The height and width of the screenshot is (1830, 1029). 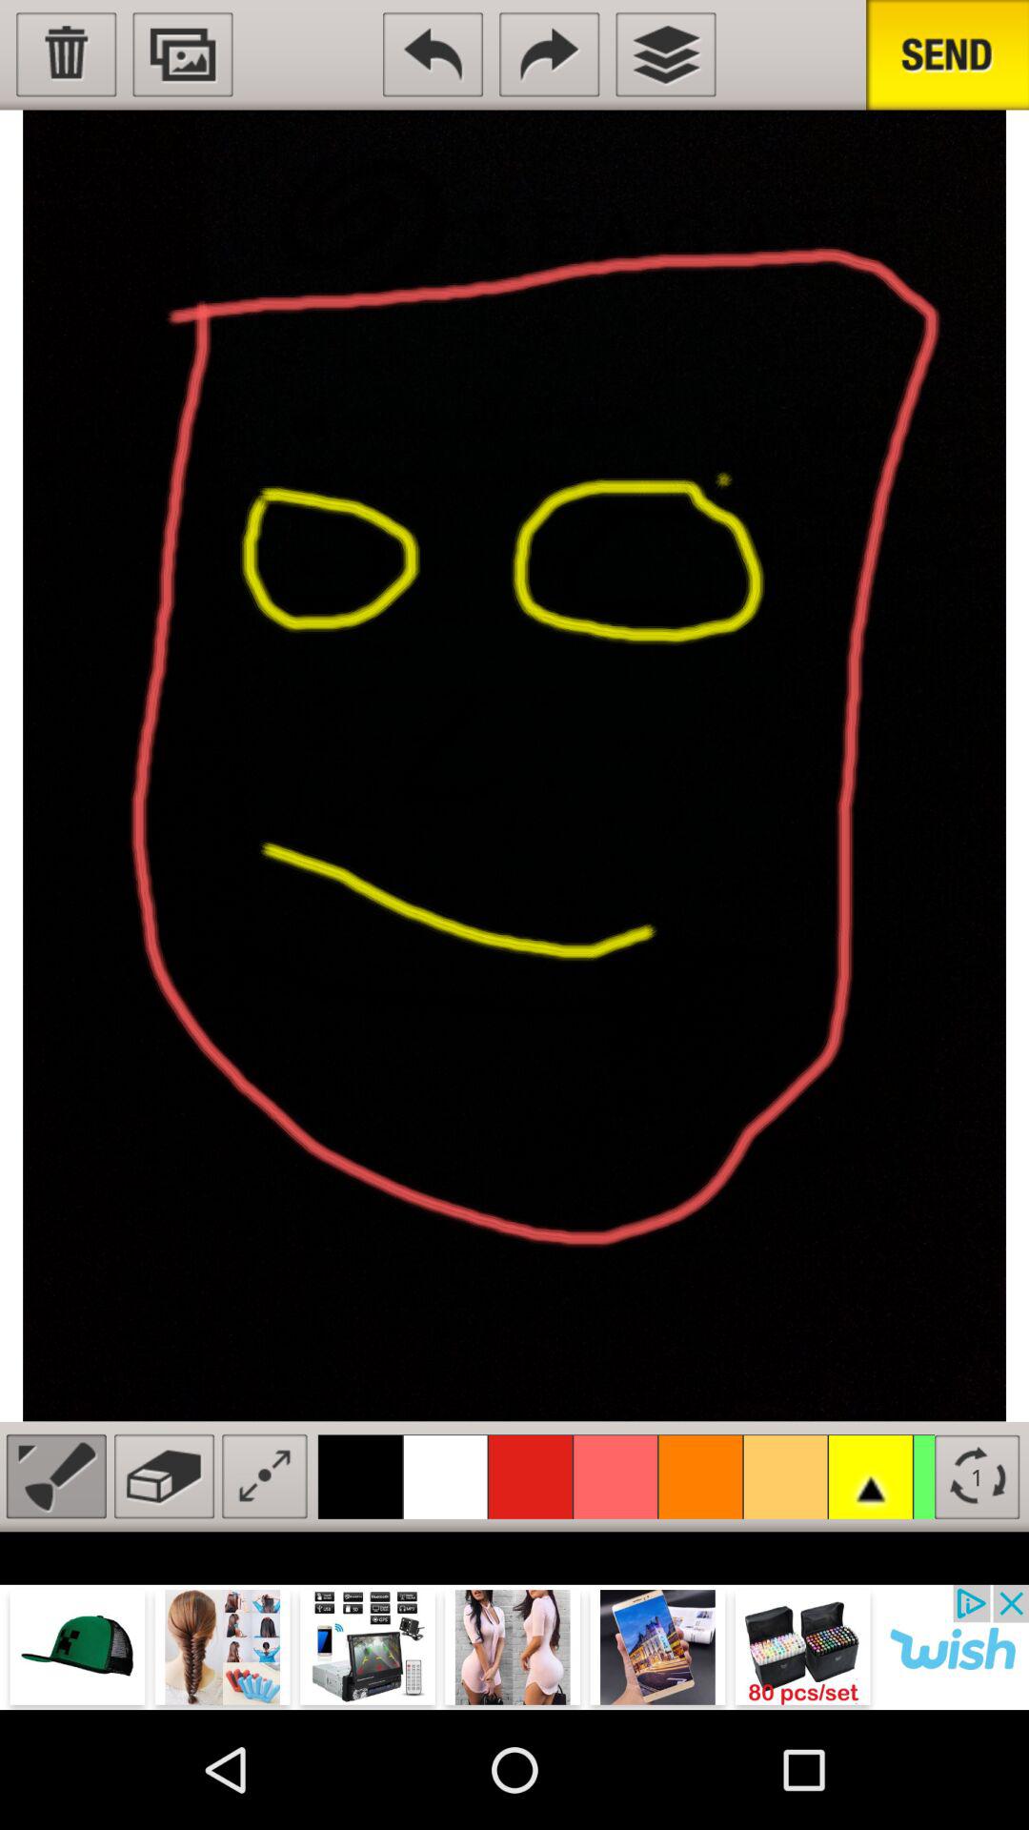 I want to click on send picture, so click(x=947, y=55).